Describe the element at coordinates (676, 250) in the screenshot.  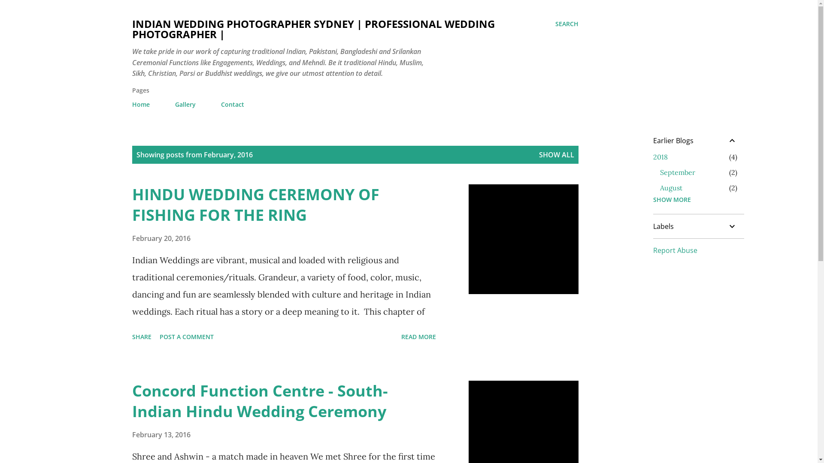
I see `Report Abuse` at that location.